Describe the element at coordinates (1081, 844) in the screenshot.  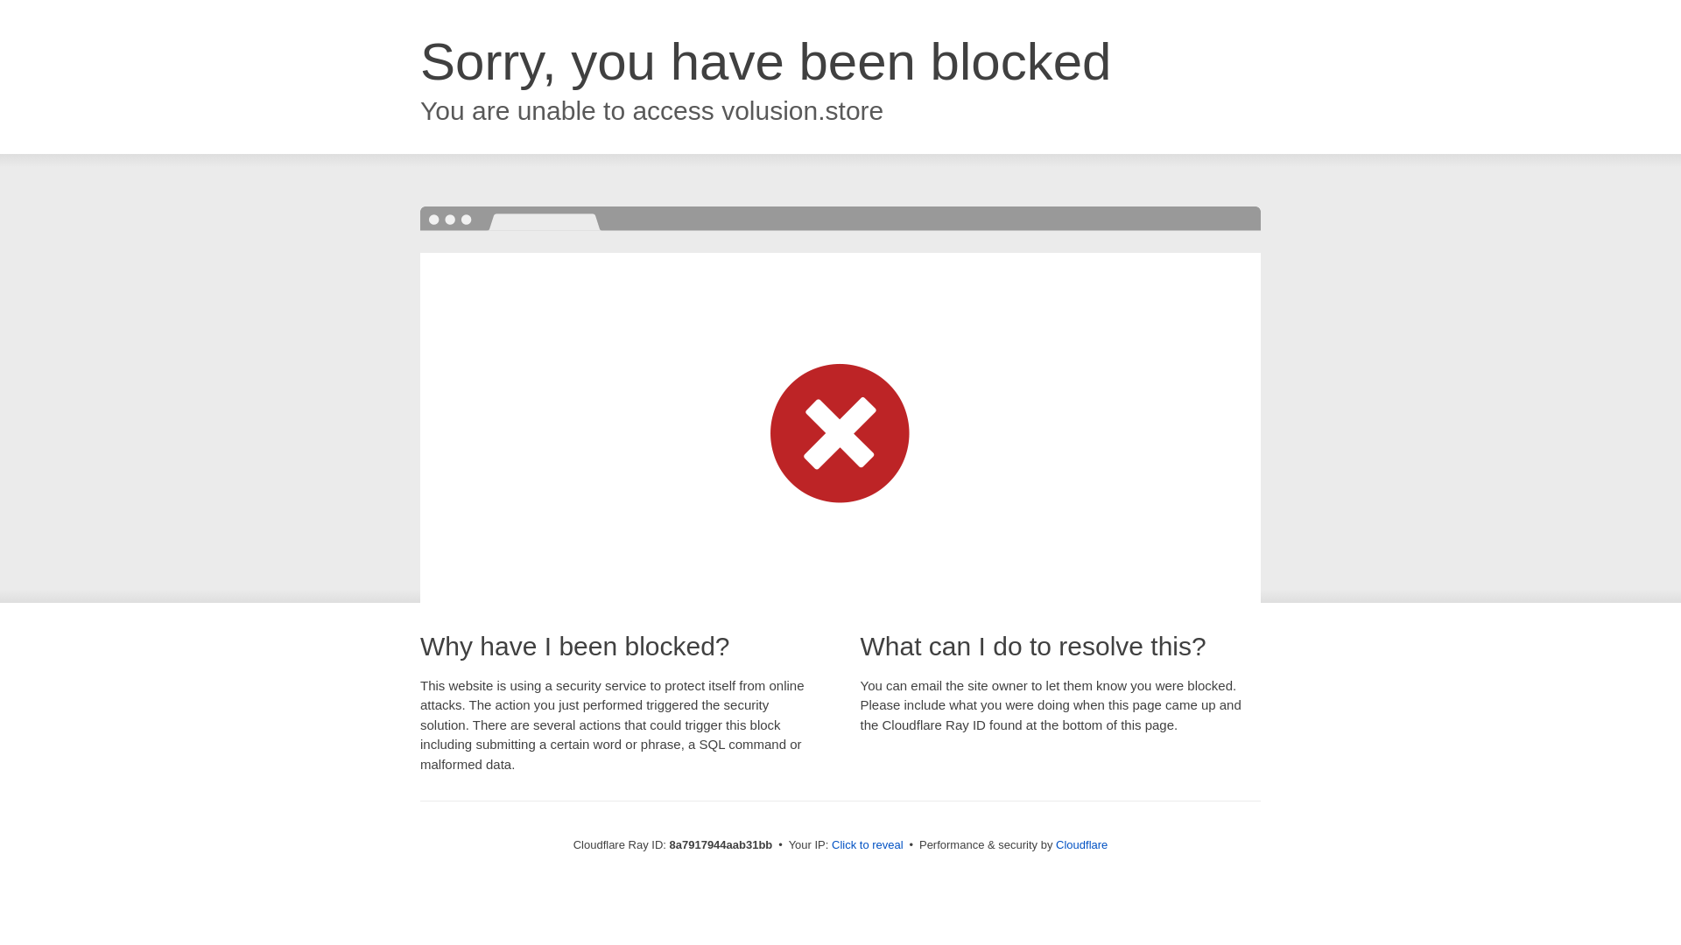
I see `Cloudflare` at that location.